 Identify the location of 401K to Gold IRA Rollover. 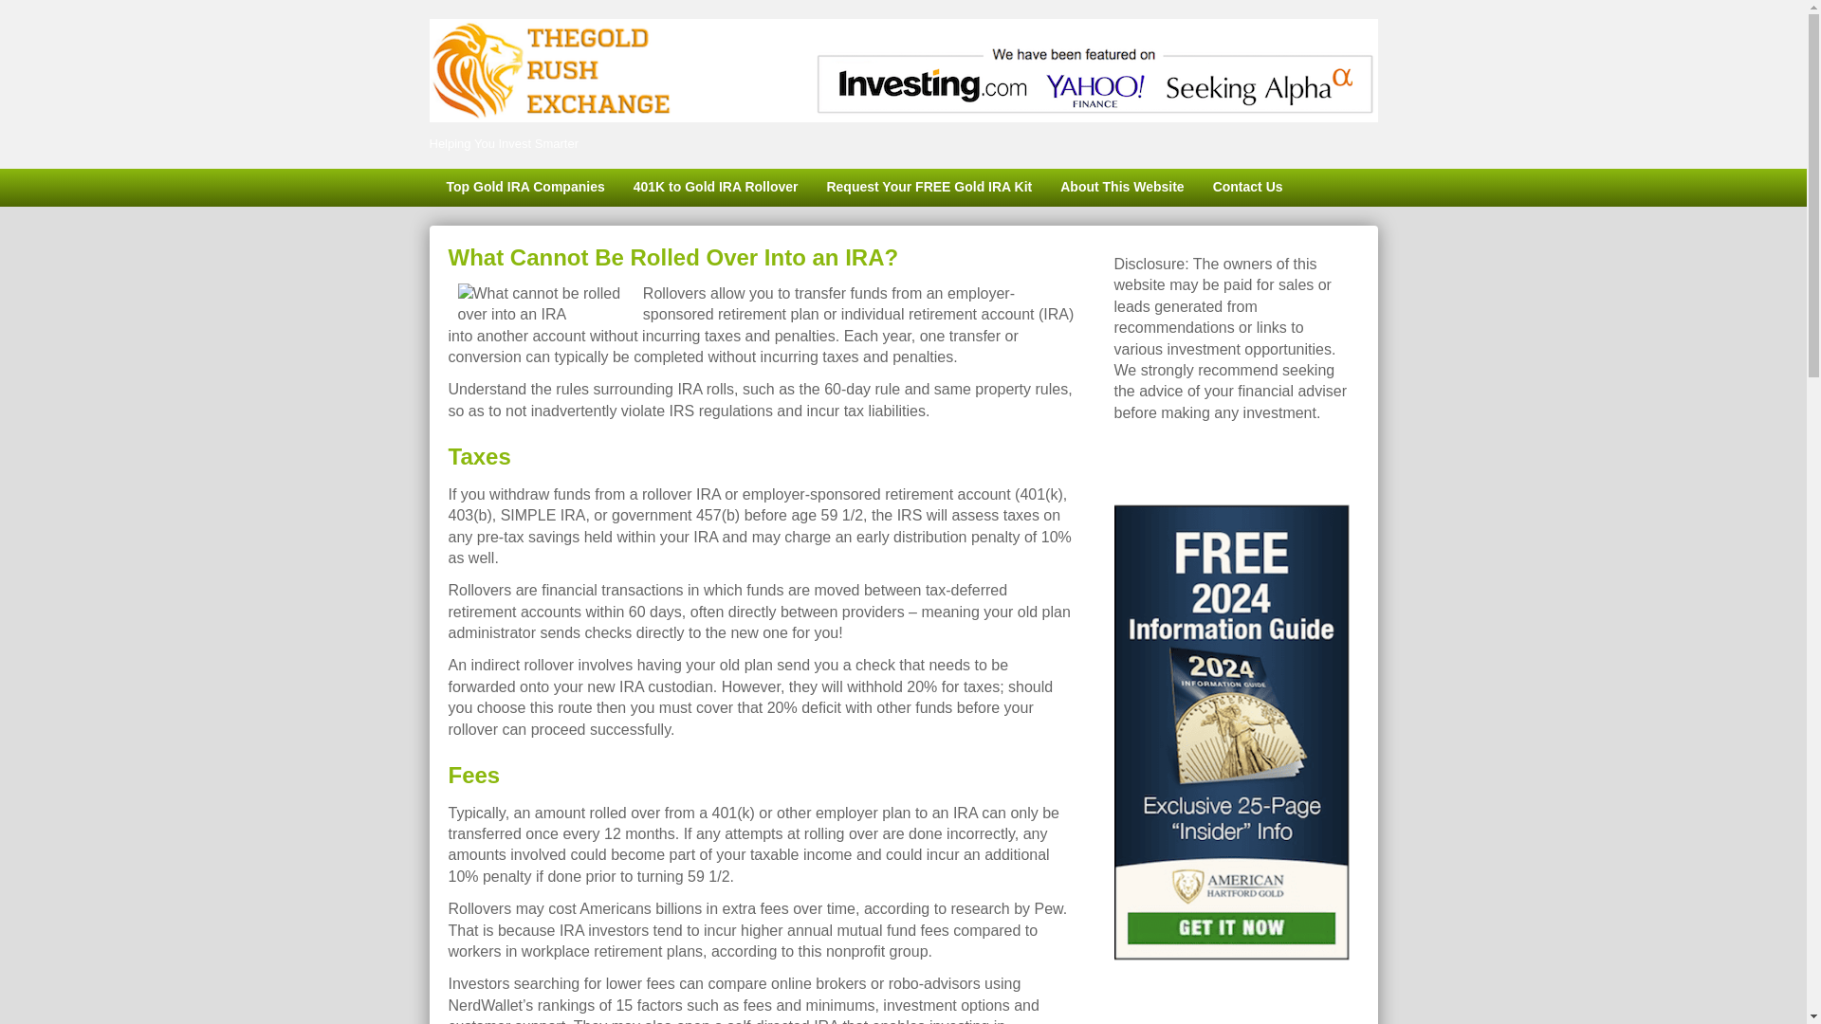
(715, 188).